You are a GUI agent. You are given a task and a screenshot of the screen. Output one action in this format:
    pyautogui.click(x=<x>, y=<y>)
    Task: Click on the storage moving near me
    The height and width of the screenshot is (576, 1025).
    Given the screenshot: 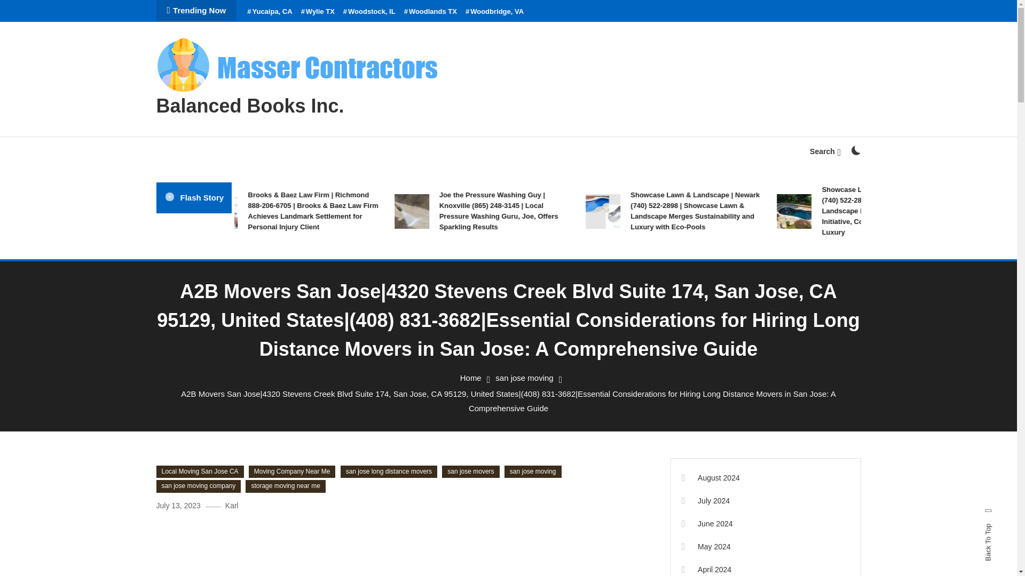 What is the action you would take?
    pyautogui.click(x=285, y=486)
    